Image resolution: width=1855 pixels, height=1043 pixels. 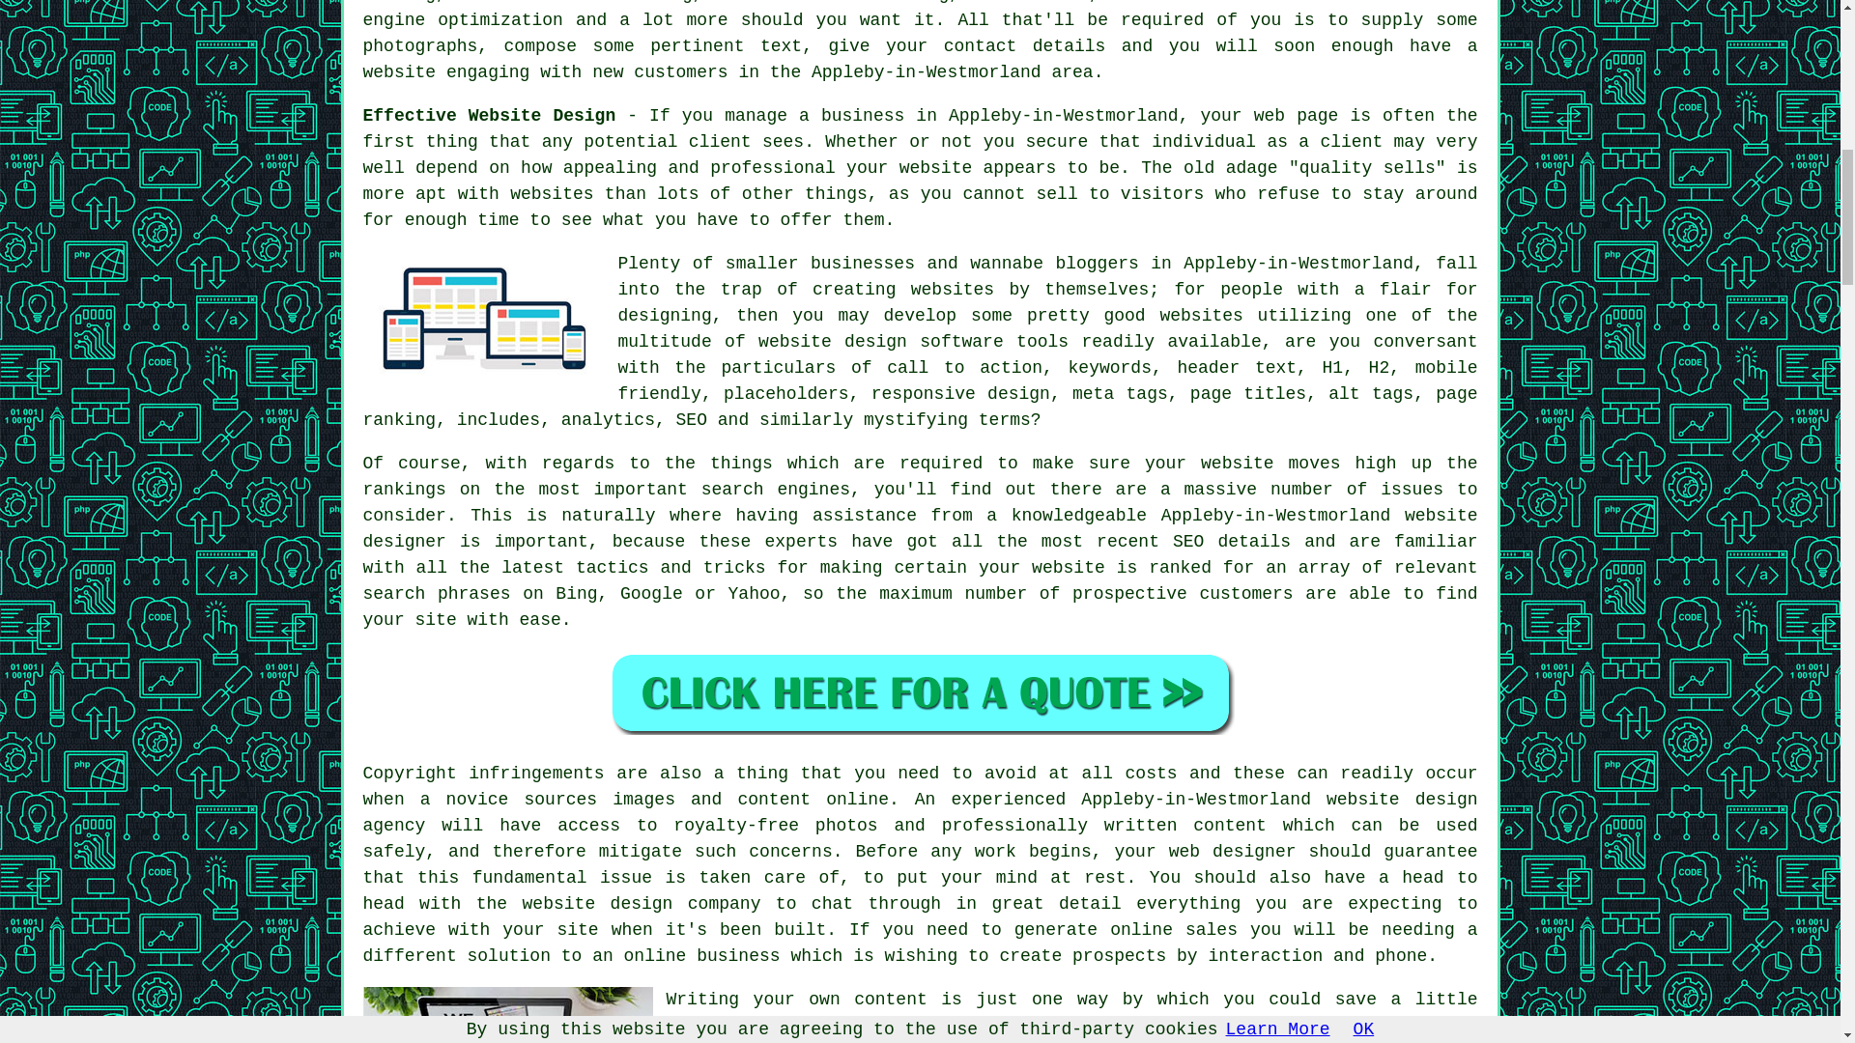 I want to click on responsive design, so click(x=960, y=394).